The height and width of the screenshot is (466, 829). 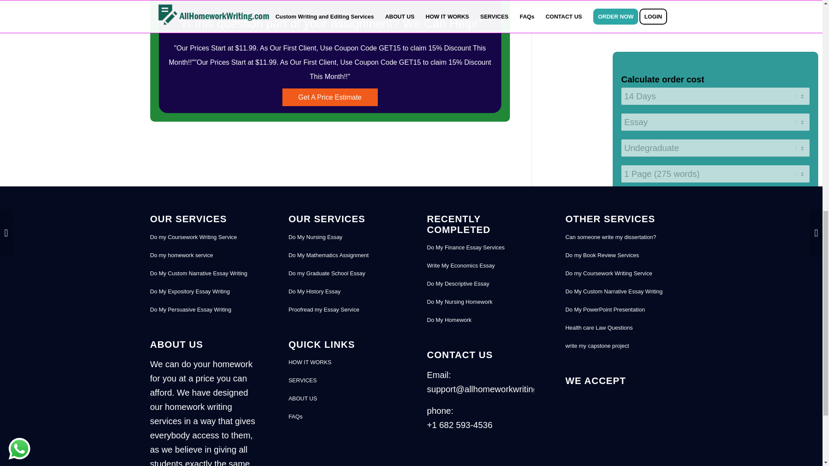 I want to click on Proofread my Essay Service, so click(x=342, y=309).